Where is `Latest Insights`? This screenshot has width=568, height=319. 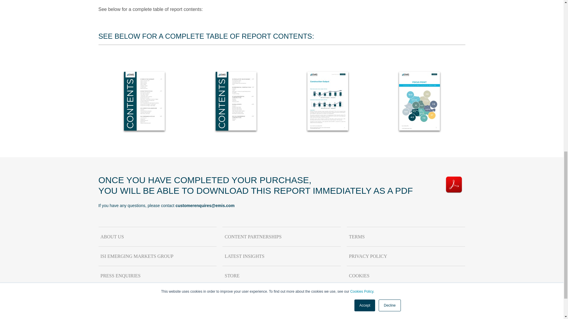
Latest Insights is located at coordinates (282, 256).